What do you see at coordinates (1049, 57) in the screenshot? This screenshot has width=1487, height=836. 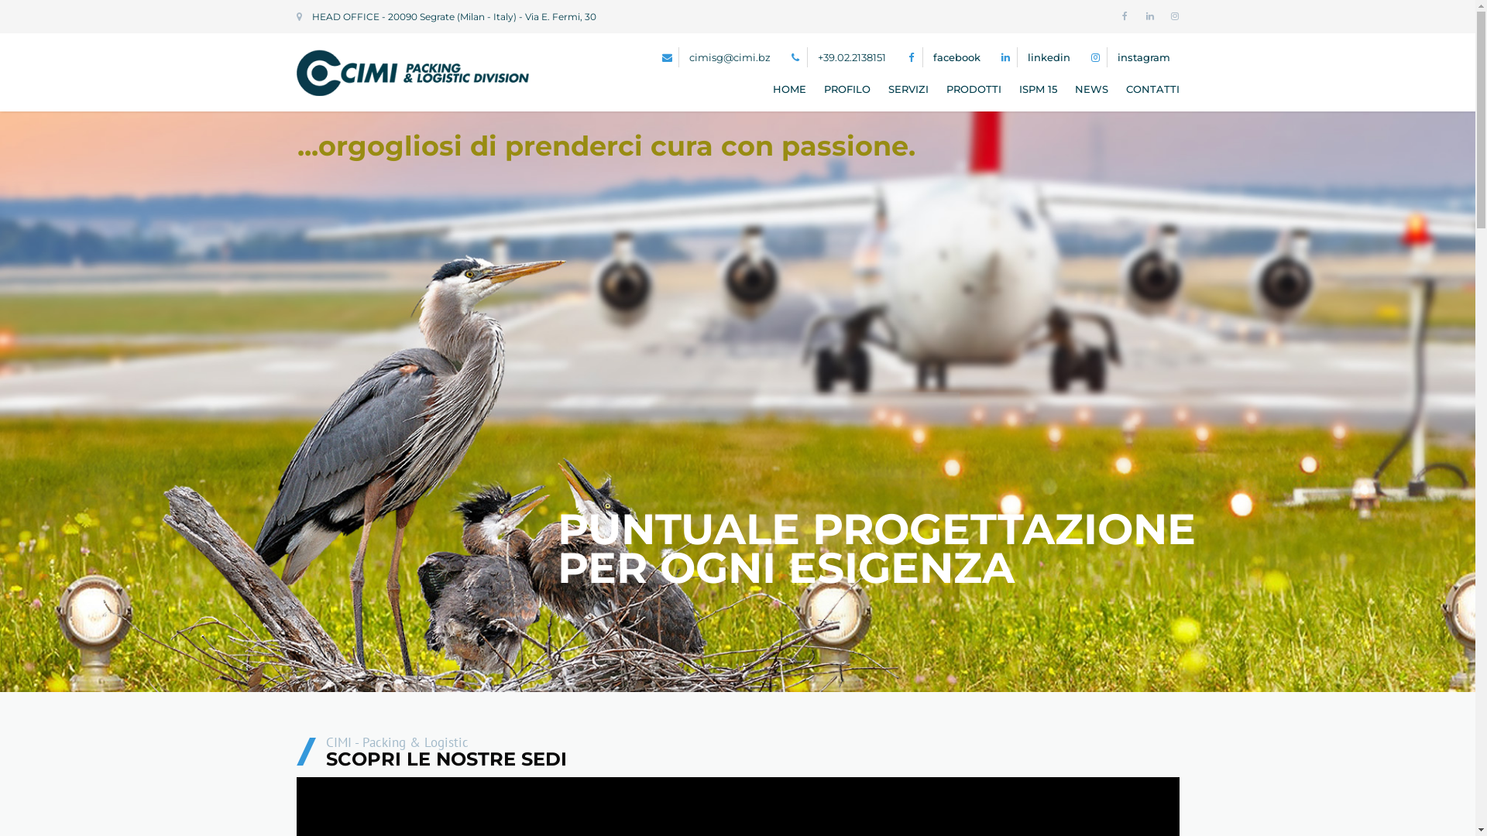 I see `linkedin` at bounding box center [1049, 57].